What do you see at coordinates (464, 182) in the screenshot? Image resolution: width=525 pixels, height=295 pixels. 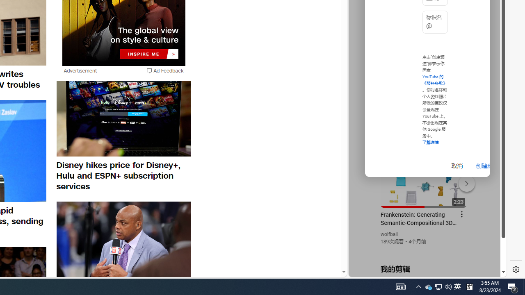 I see `Actions for this site` at bounding box center [464, 182].